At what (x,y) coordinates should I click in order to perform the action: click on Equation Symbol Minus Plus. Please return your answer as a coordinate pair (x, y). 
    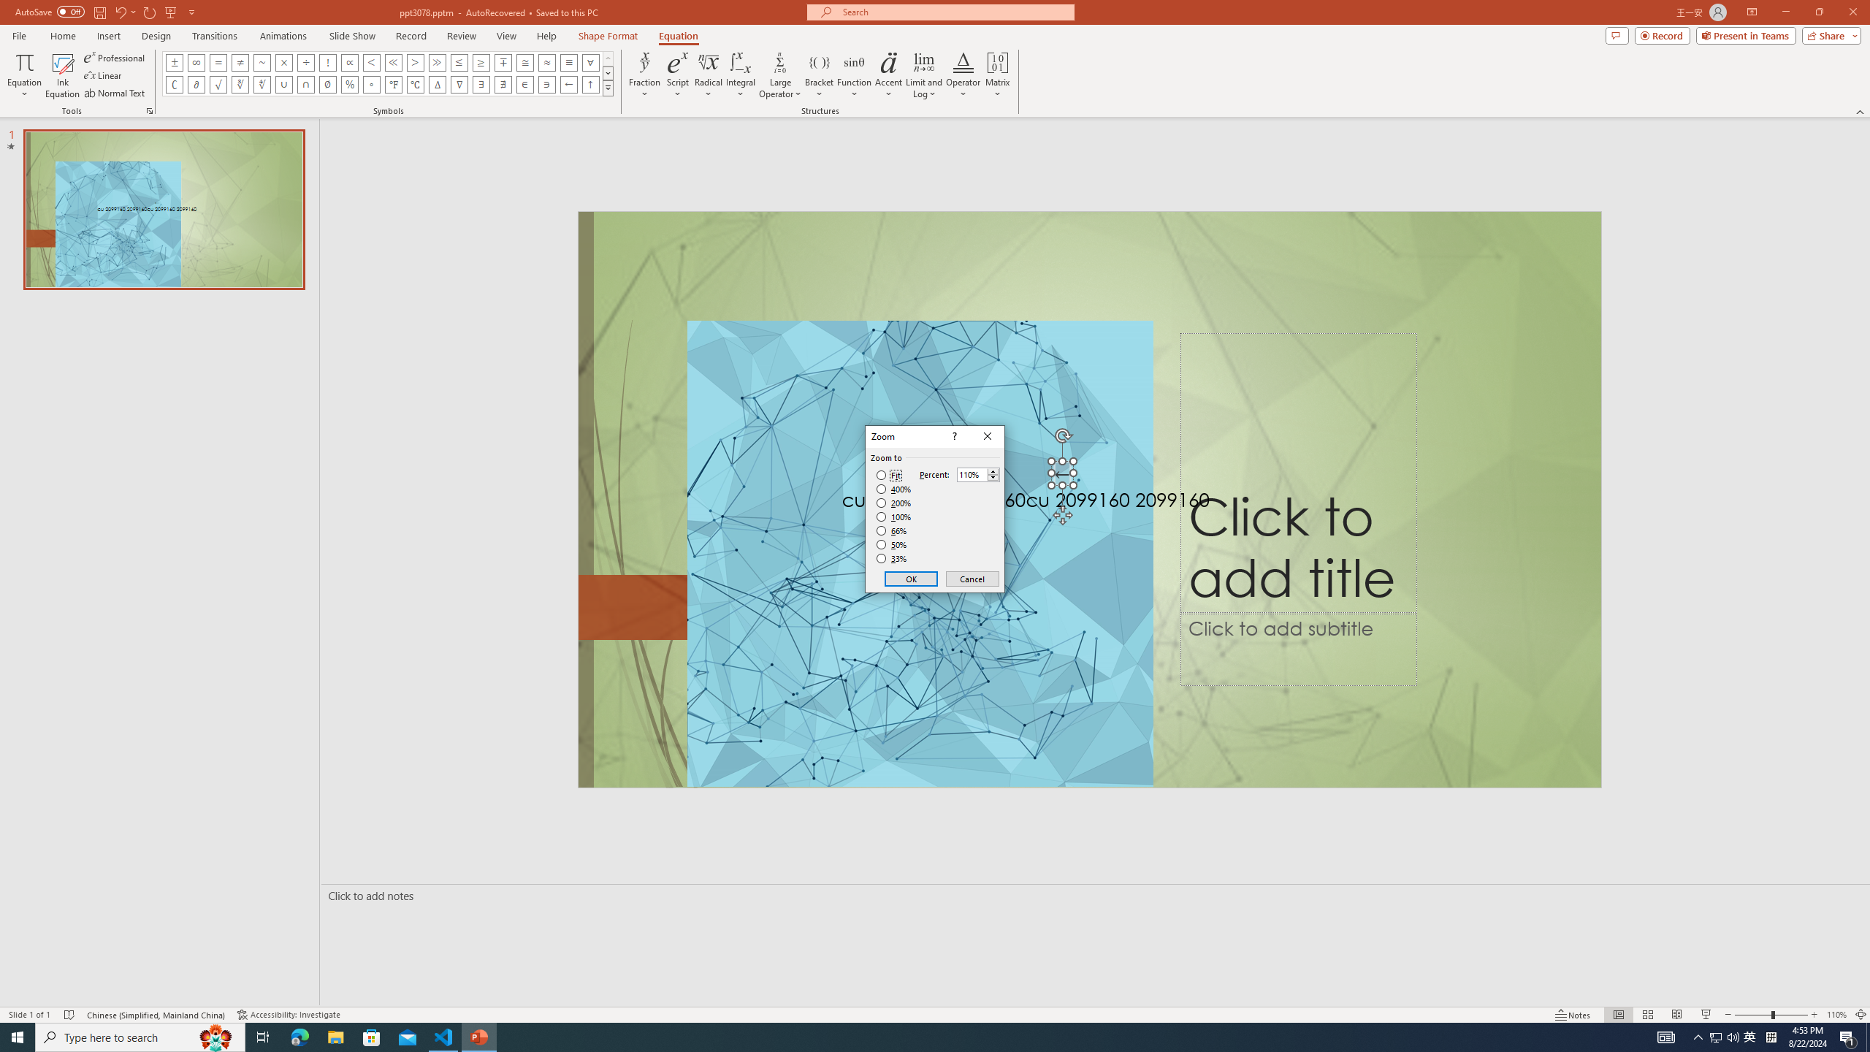
    Looking at the image, I should click on (503, 62).